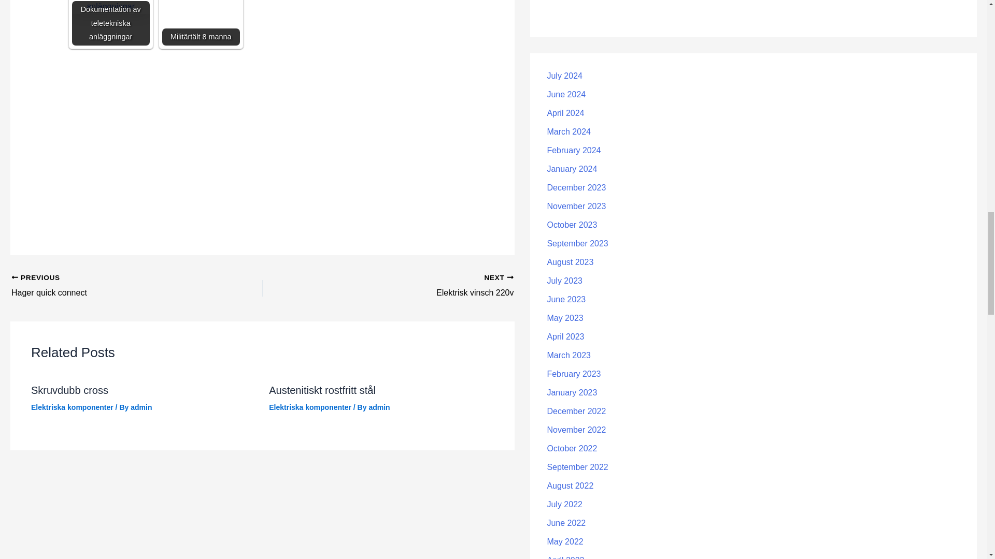 Image resolution: width=995 pixels, height=559 pixels. Describe the element at coordinates (570, 262) in the screenshot. I see `April 2024` at that location.